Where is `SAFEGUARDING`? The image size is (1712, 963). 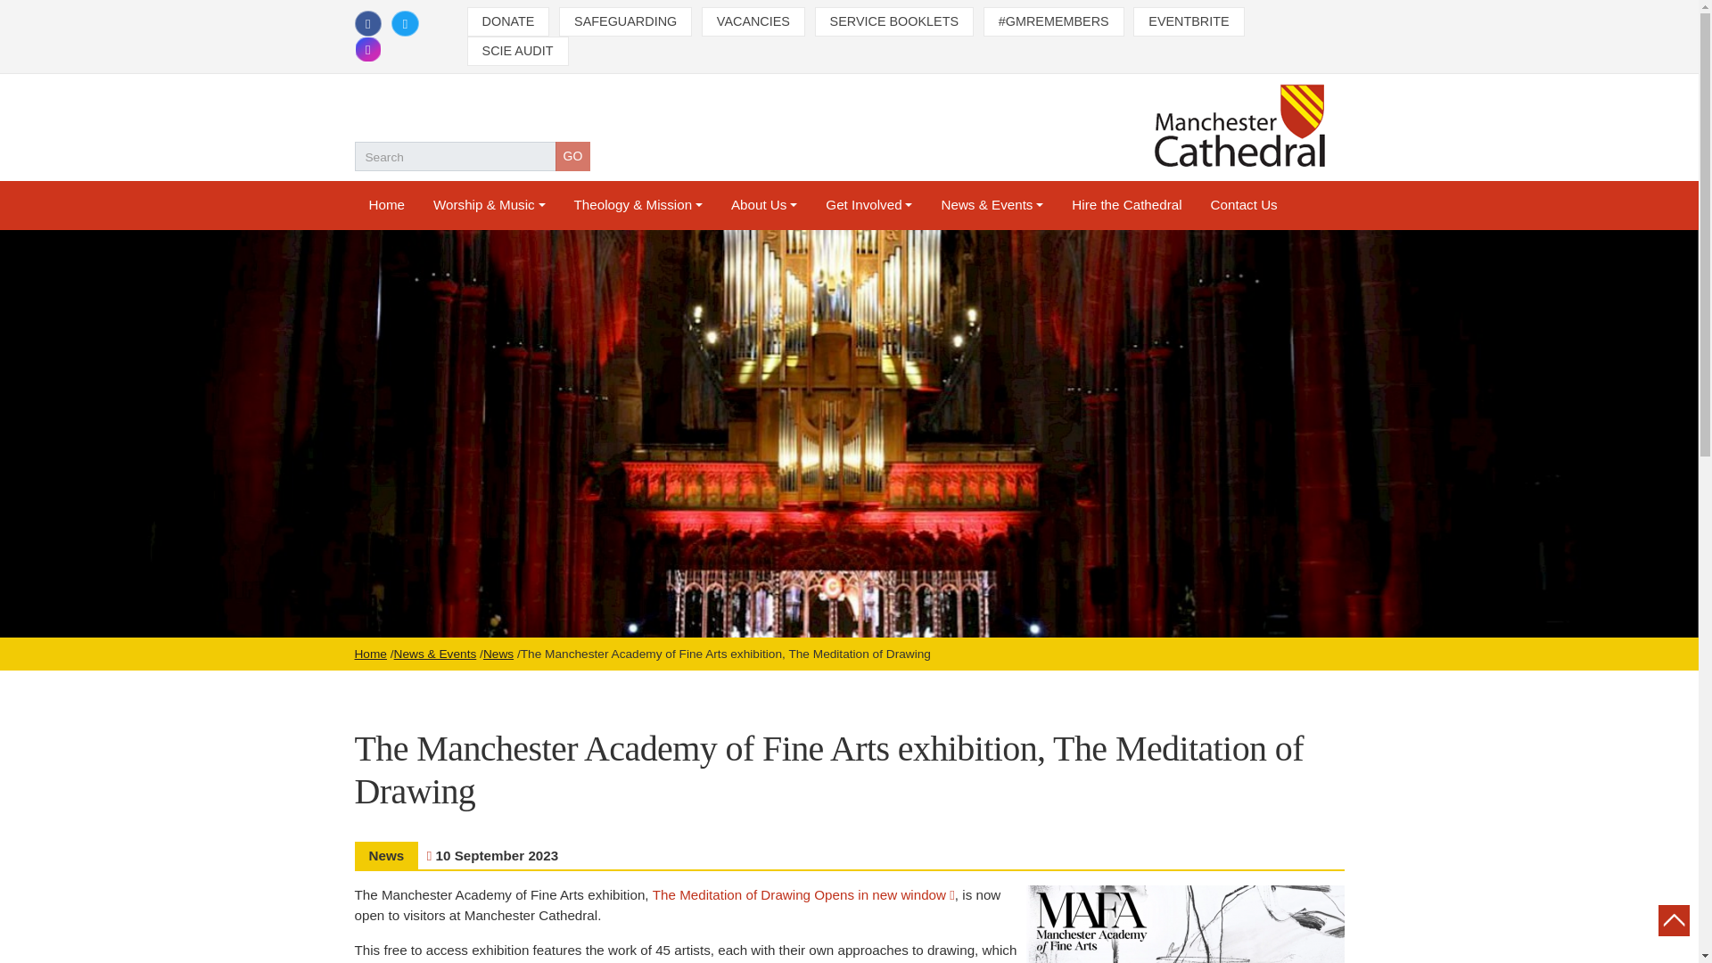
SAFEGUARDING is located at coordinates (625, 21).